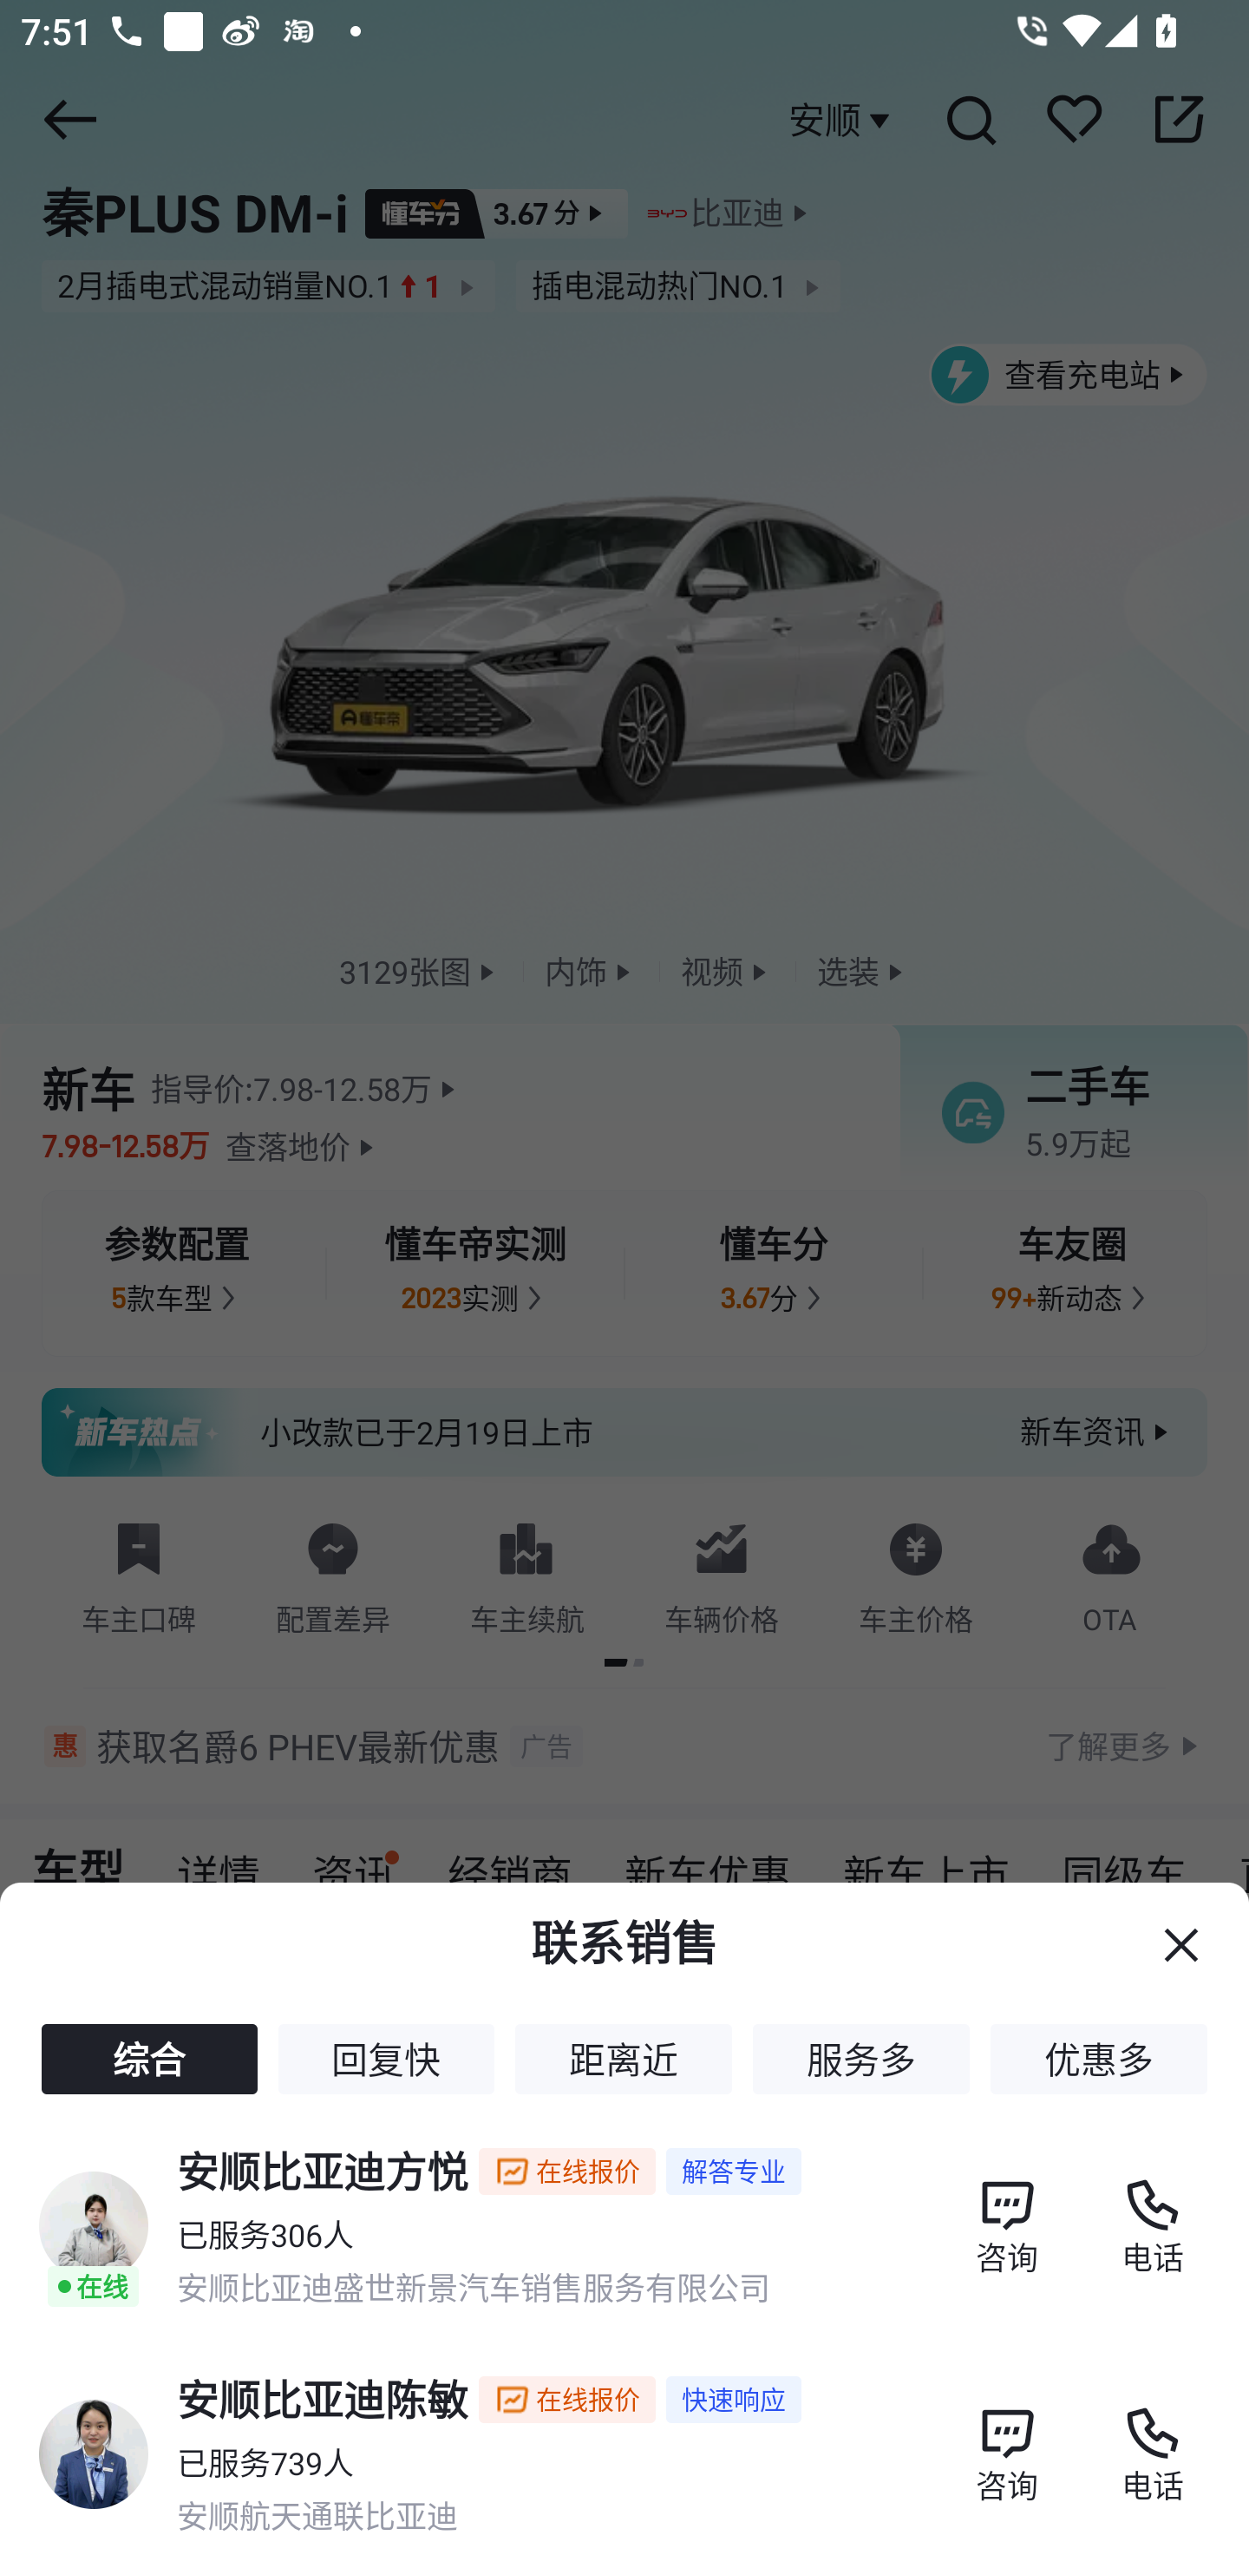 The height and width of the screenshot is (2568, 1249). Describe the element at coordinates (1006, 2209) in the screenshot. I see ` 咨询` at that location.